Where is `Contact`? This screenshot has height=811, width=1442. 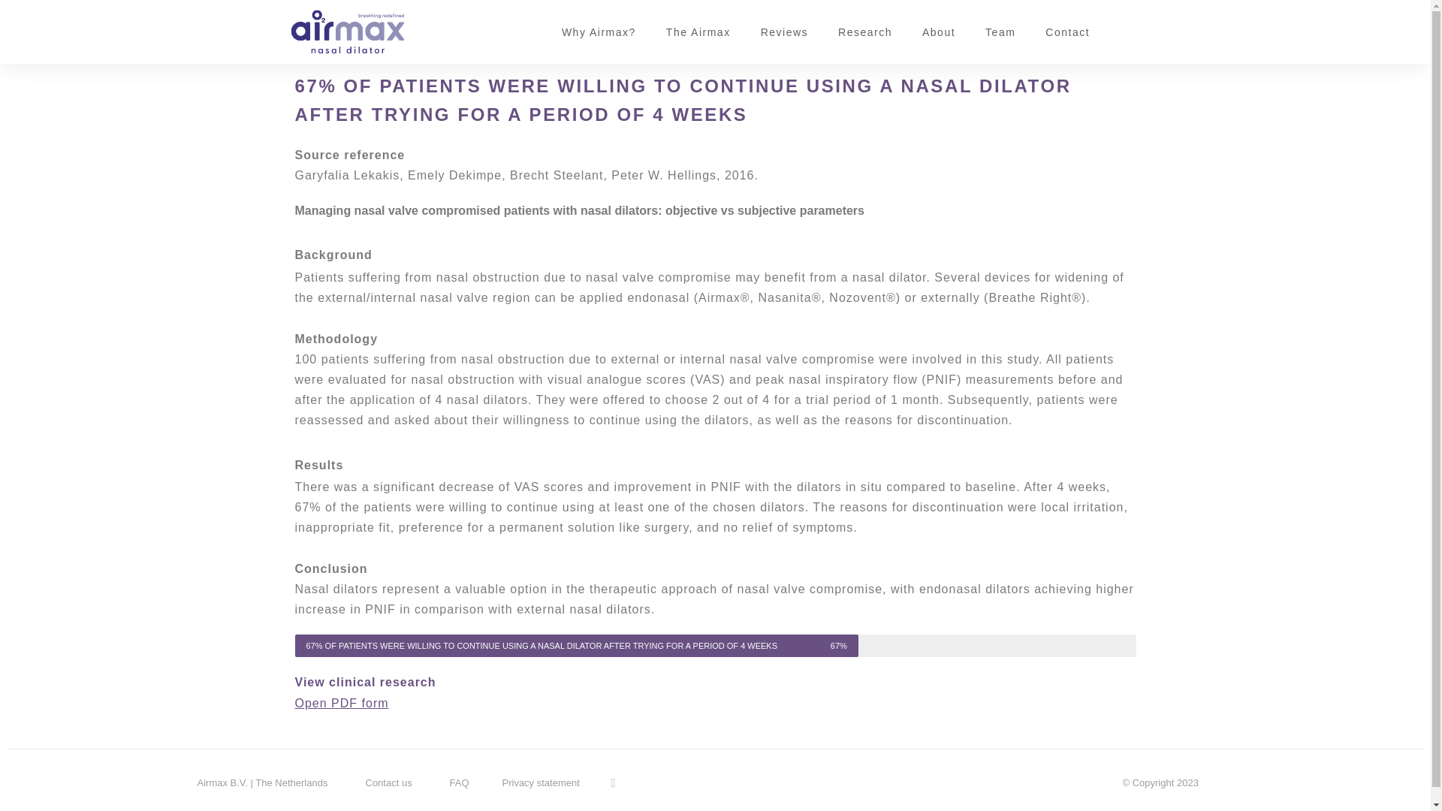
Contact is located at coordinates (1067, 32).